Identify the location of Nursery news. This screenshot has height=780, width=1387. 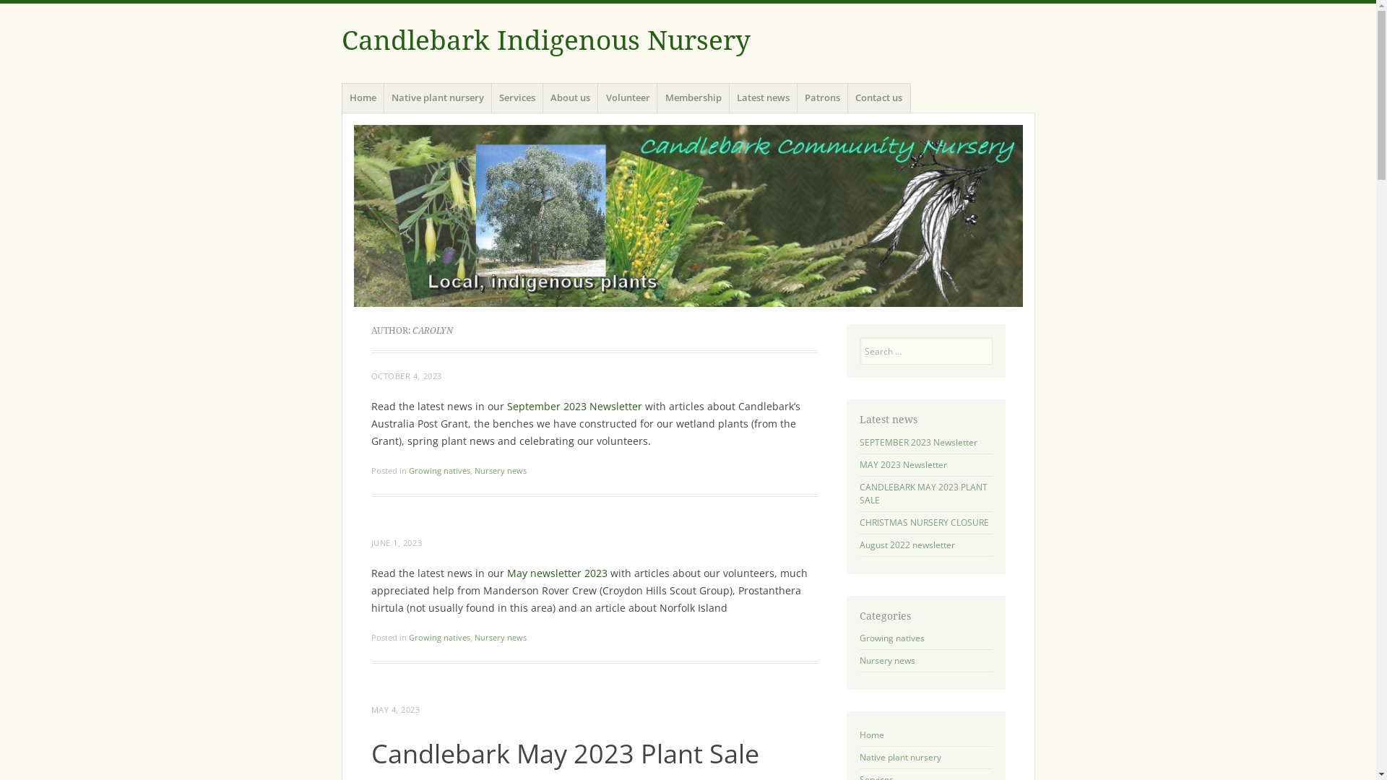
(500, 471).